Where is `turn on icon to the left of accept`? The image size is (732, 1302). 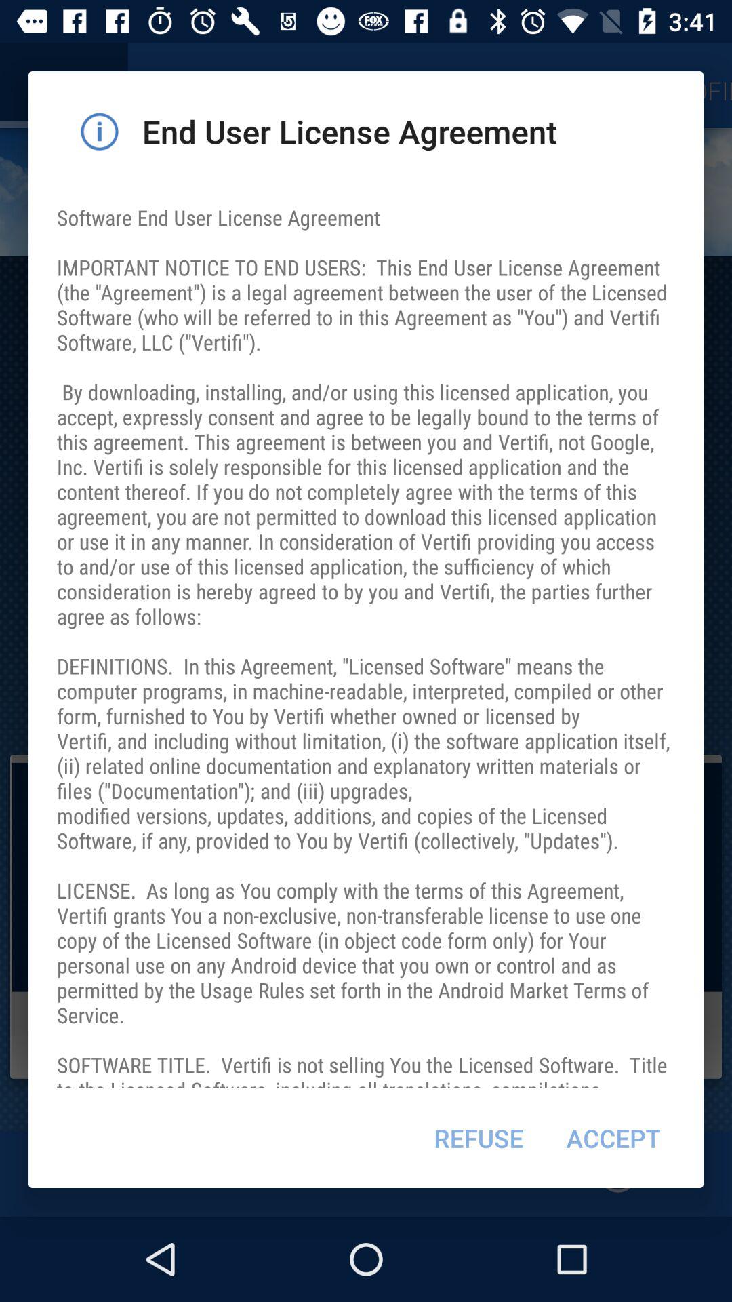 turn on icon to the left of accept is located at coordinates (479, 1138).